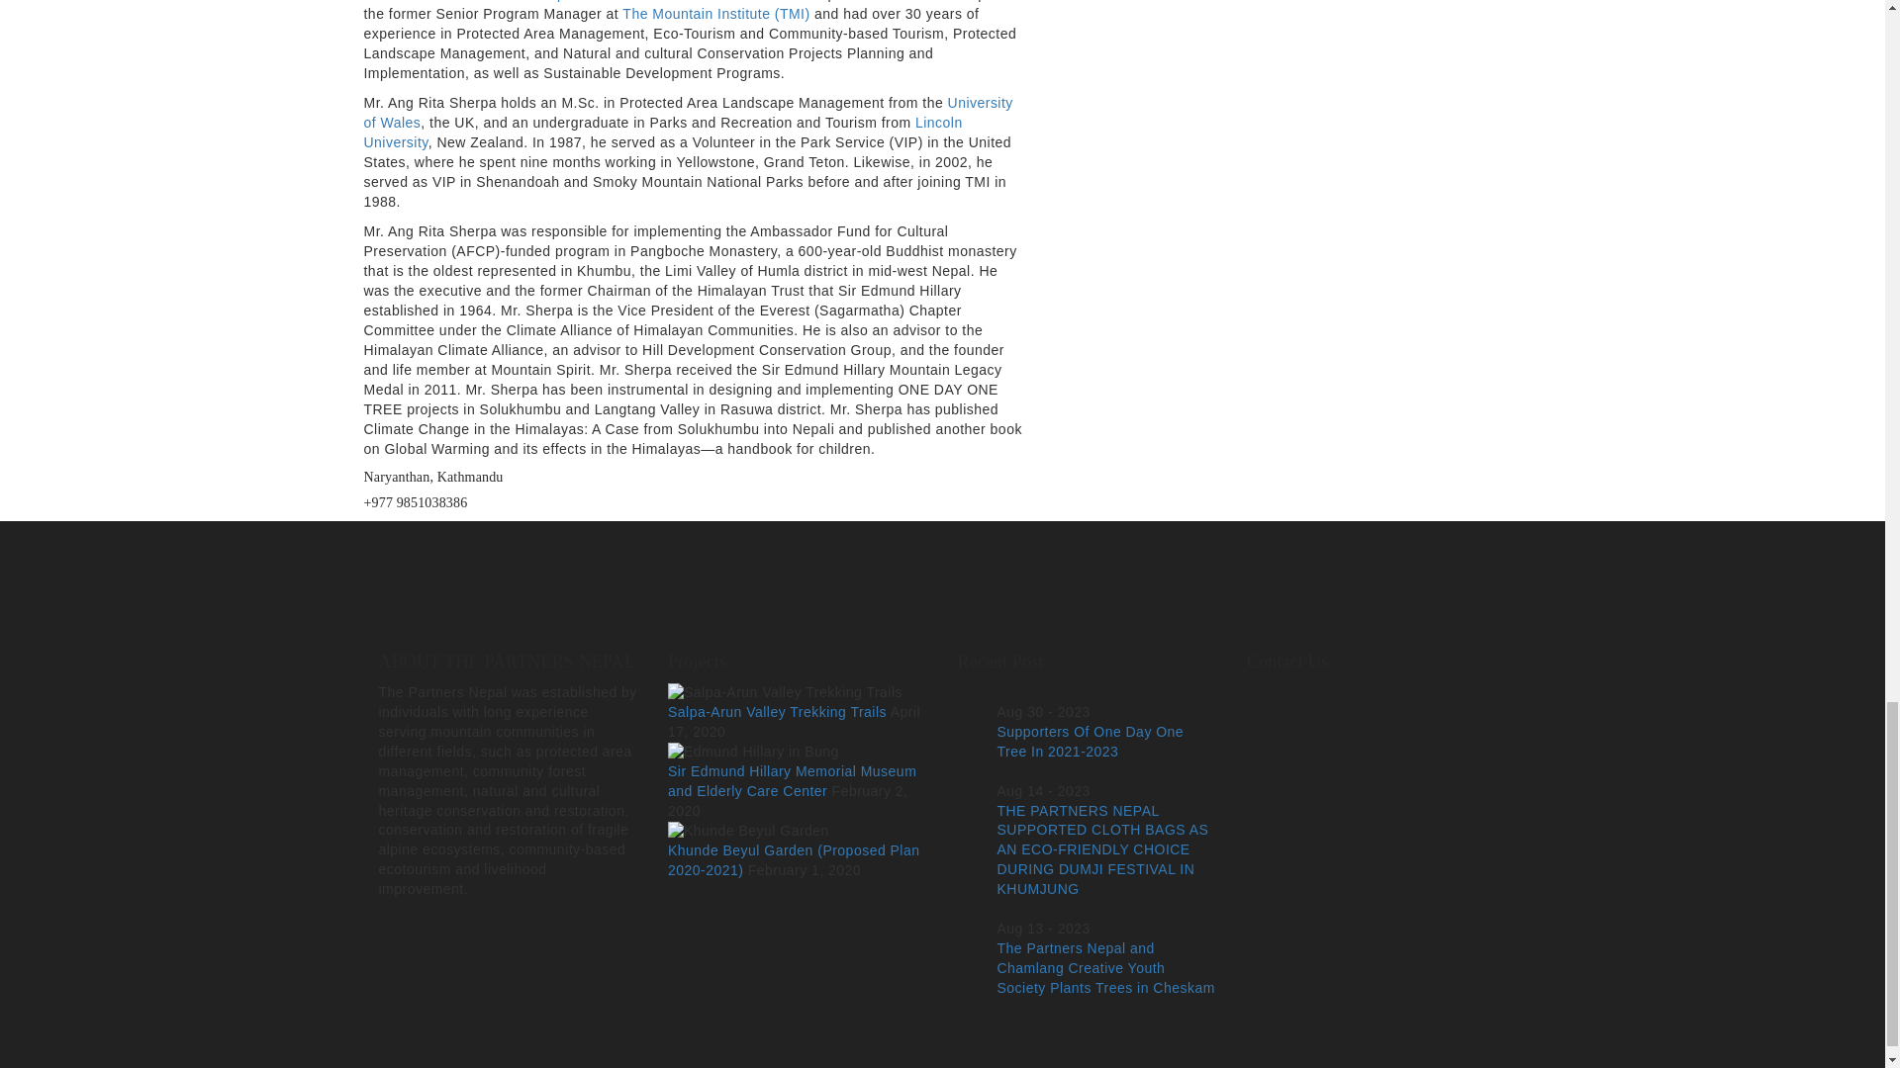 The width and height of the screenshot is (1900, 1068). Describe the element at coordinates (778, 711) in the screenshot. I see `Salpa-Arun Valley Trekking Trails` at that location.